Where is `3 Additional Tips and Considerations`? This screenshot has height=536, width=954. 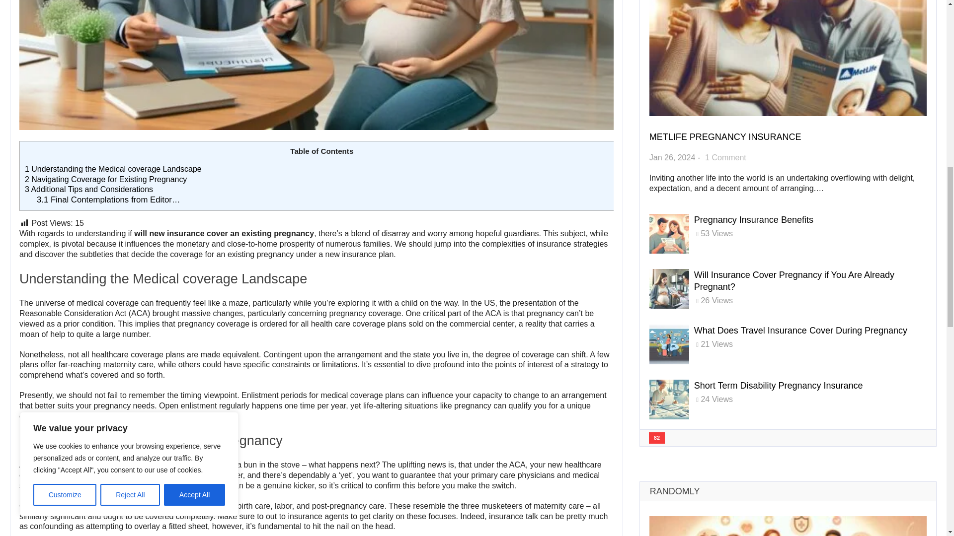 3 Additional Tips and Considerations is located at coordinates (725, 137).